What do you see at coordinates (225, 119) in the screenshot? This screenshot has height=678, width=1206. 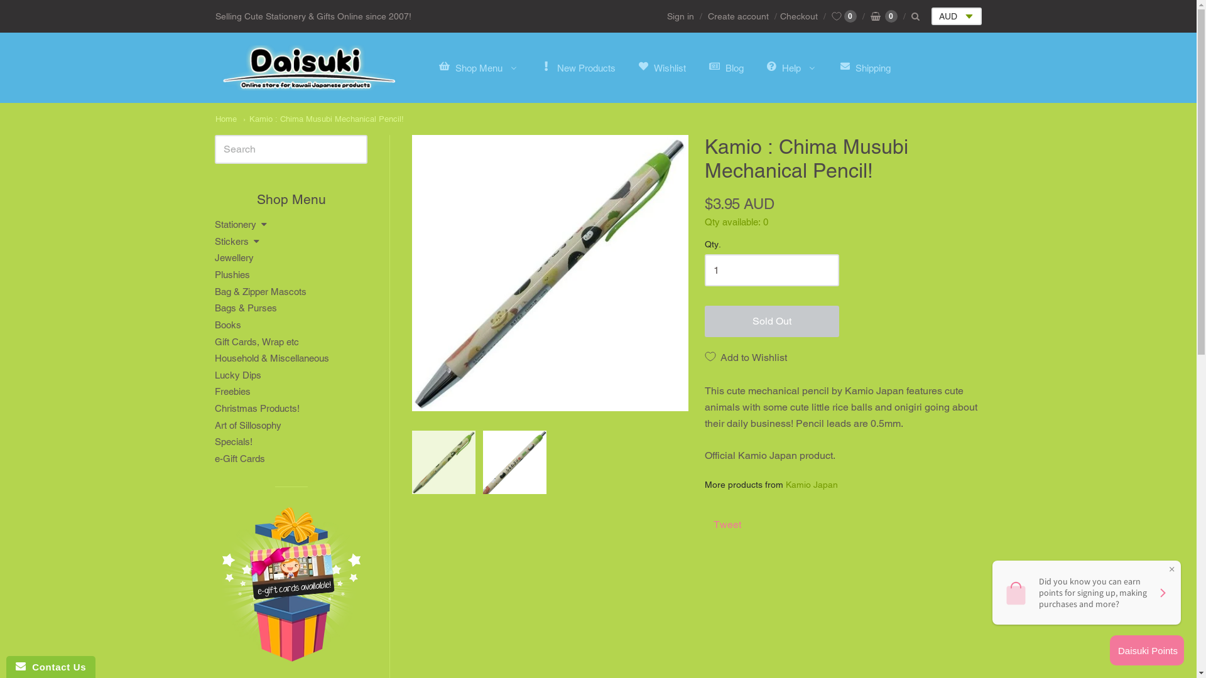 I see `Home` at bounding box center [225, 119].